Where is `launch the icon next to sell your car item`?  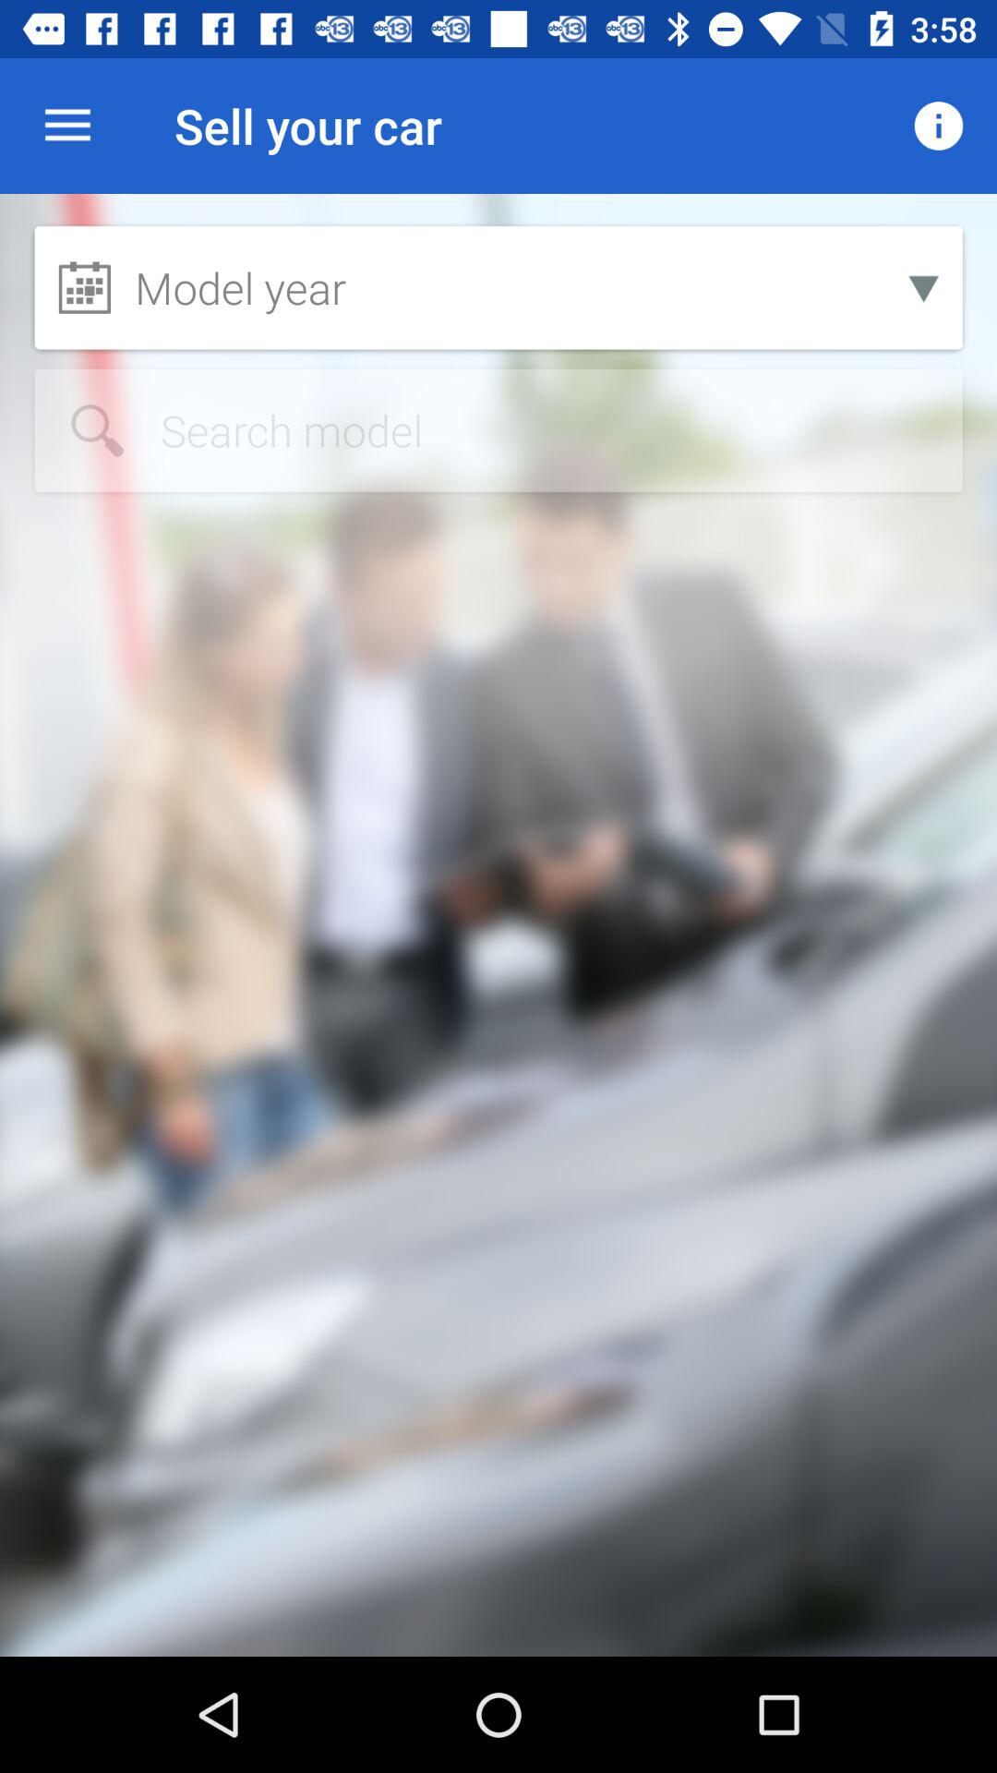
launch the icon next to sell your car item is located at coordinates (938, 126).